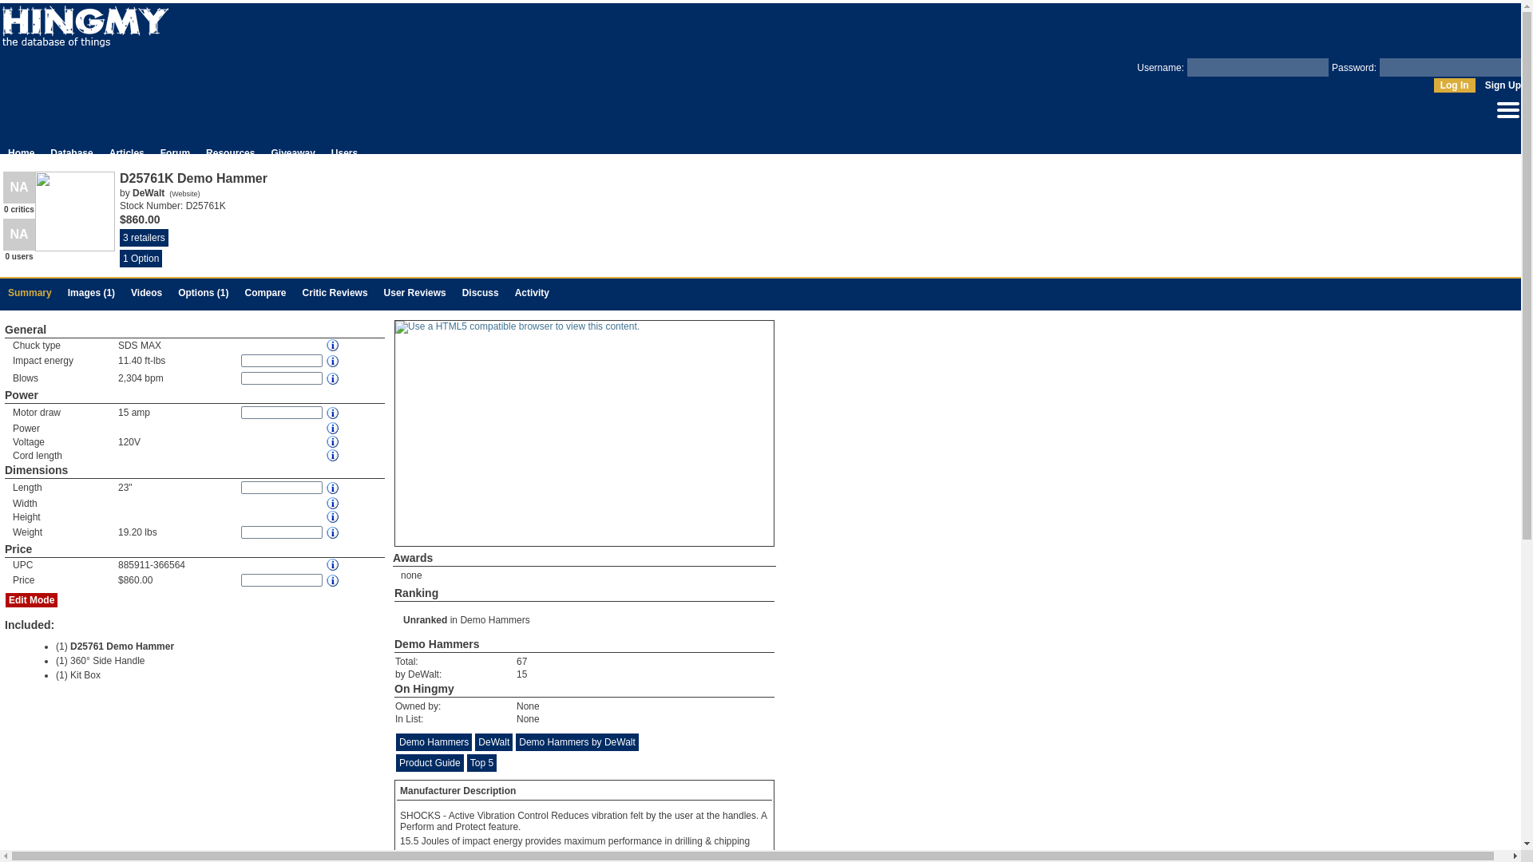  I want to click on Website, so click(184, 193).